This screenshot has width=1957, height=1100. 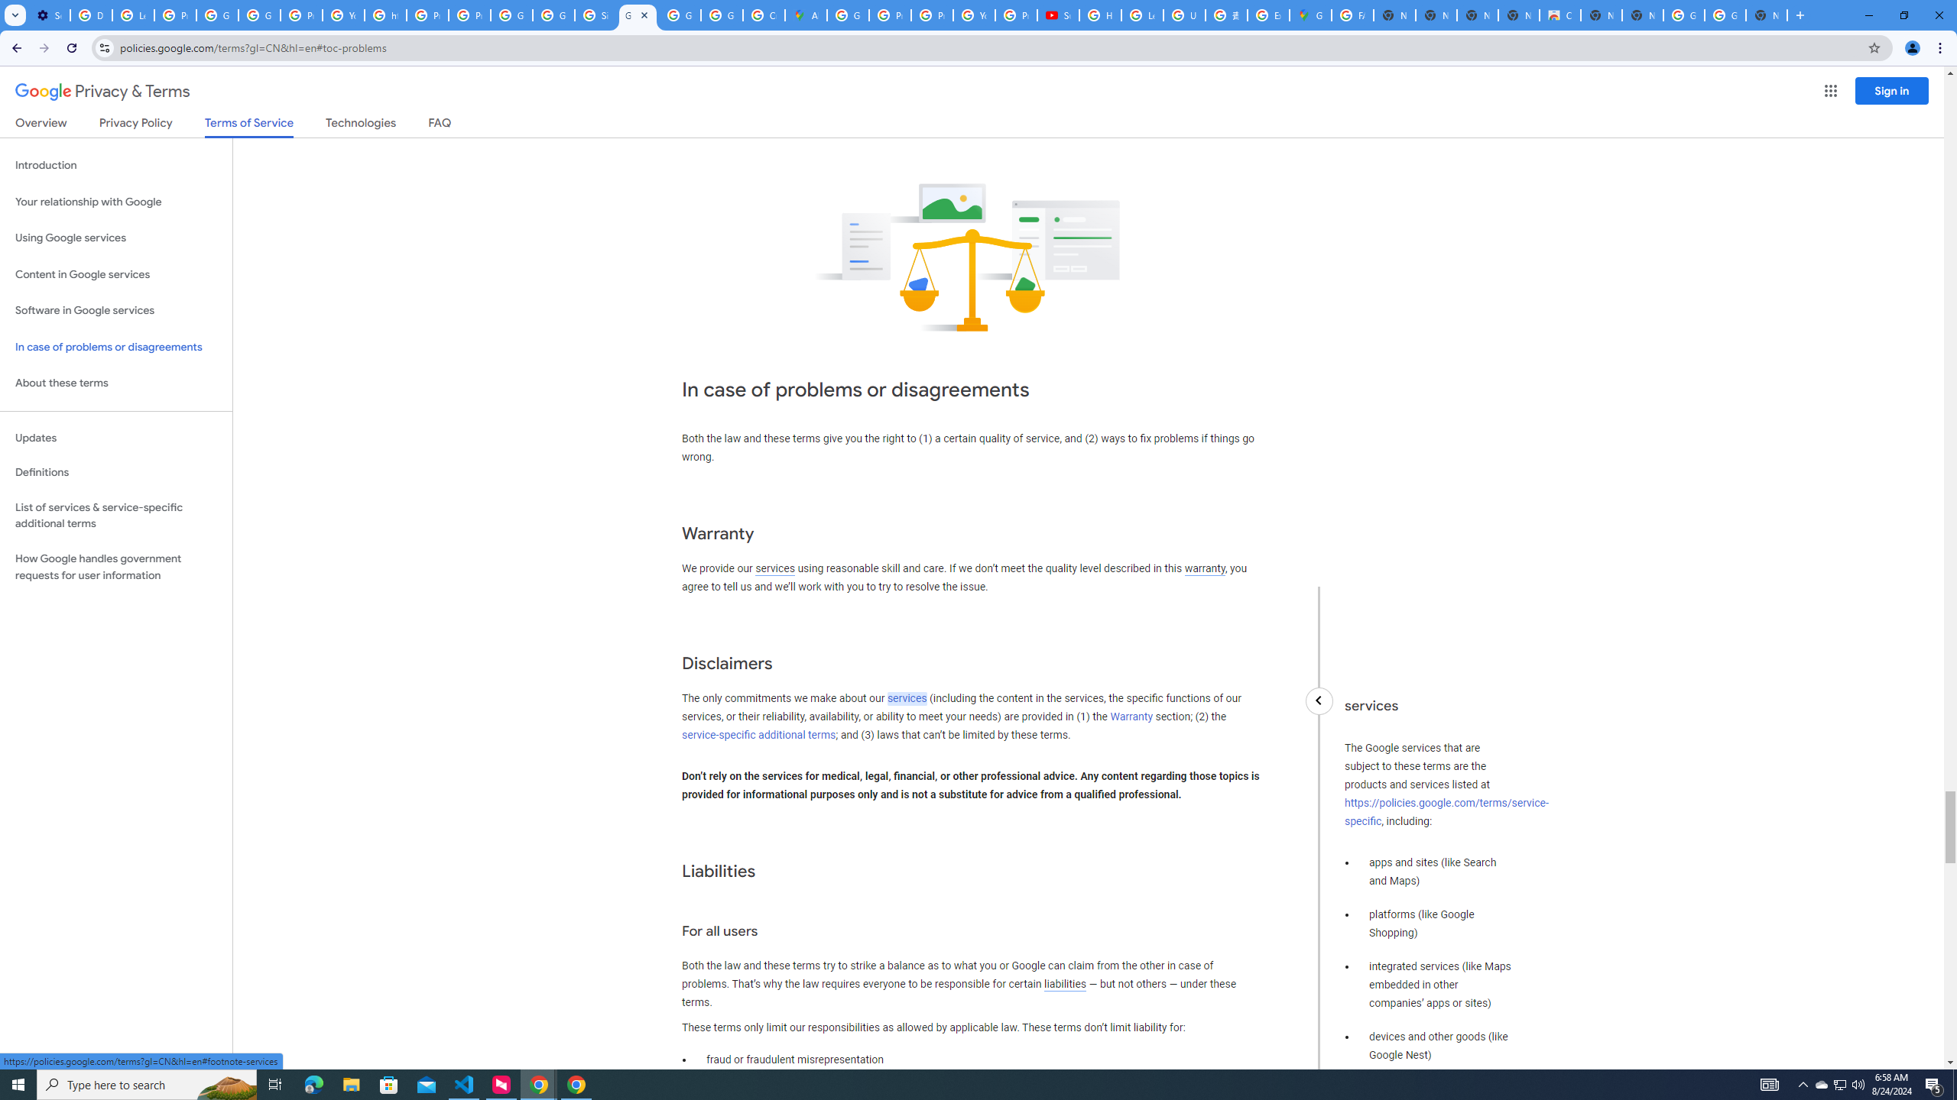 What do you see at coordinates (1767, 15) in the screenshot?
I see `New Tab` at bounding box center [1767, 15].